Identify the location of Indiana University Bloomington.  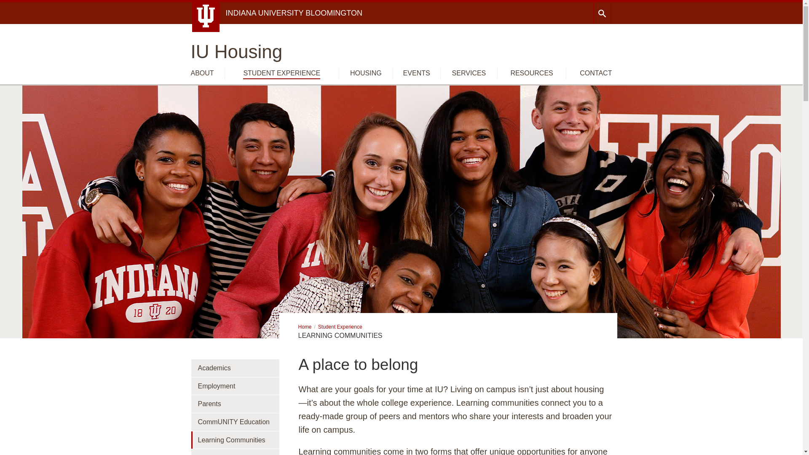
(294, 13).